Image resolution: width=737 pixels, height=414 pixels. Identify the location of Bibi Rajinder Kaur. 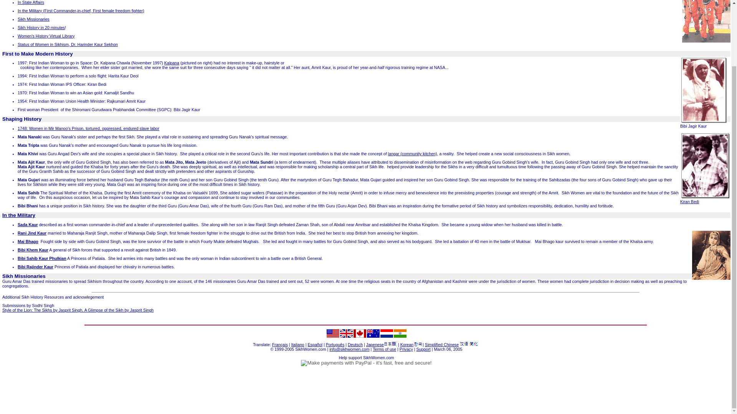
(35, 267).